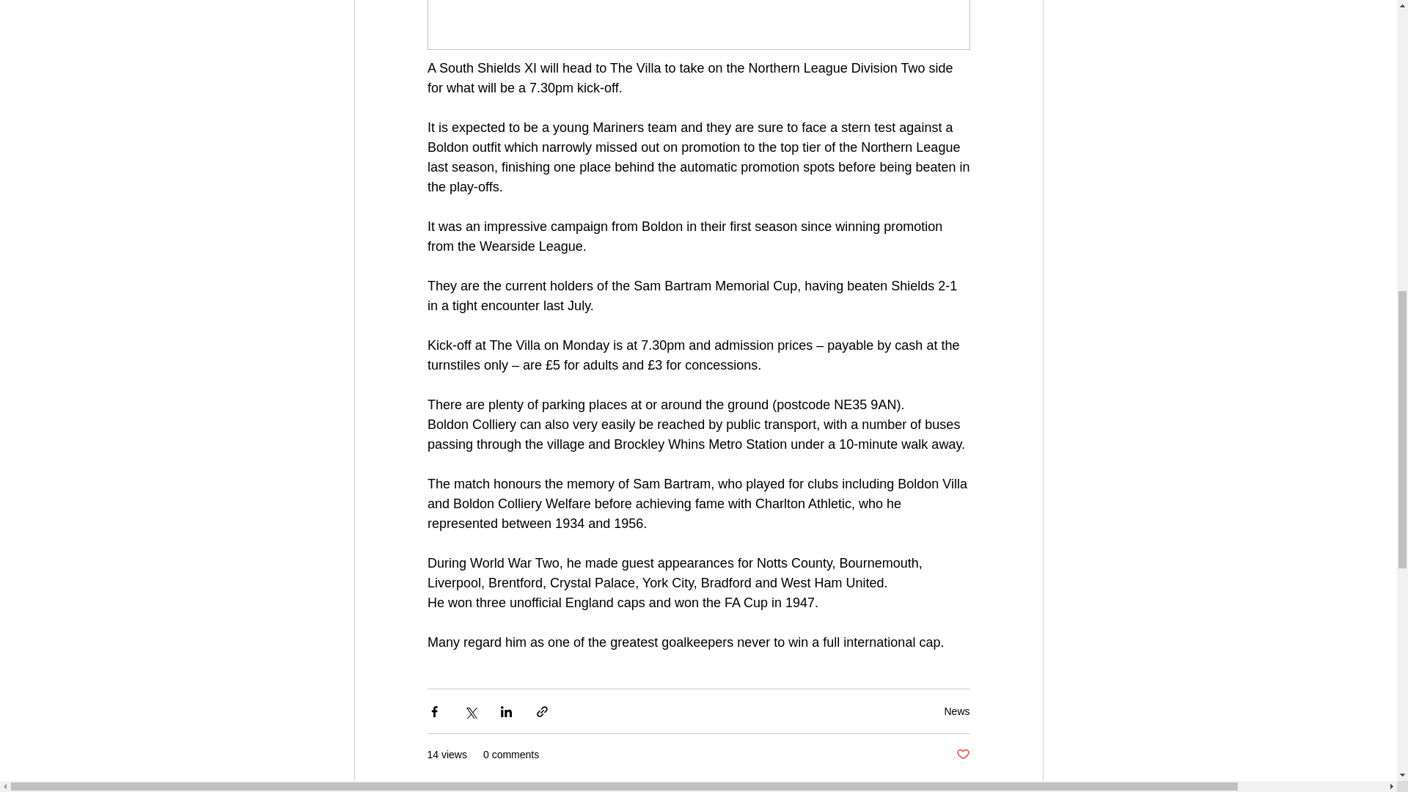 The width and height of the screenshot is (1408, 792). I want to click on News, so click(956, 711).